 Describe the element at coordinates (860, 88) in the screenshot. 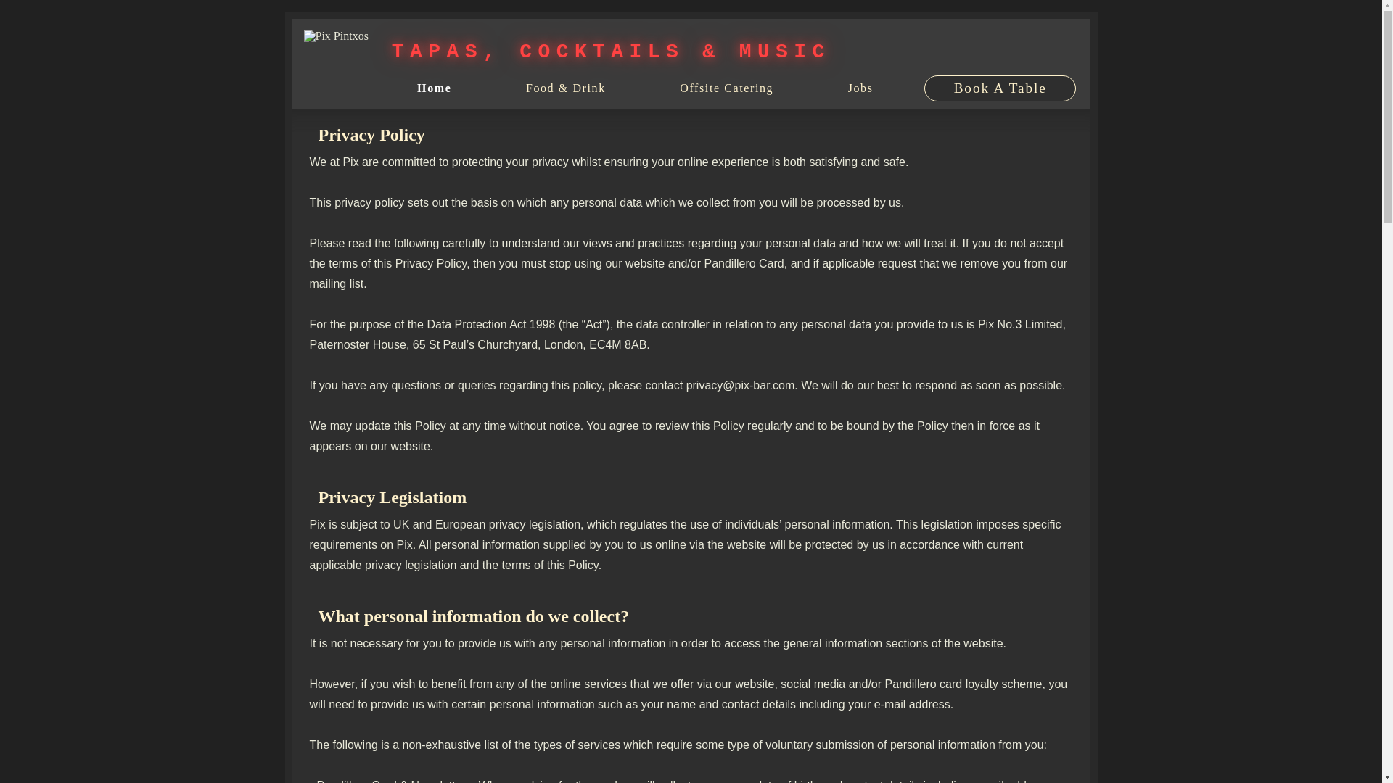

I see `Jobs` at that location.